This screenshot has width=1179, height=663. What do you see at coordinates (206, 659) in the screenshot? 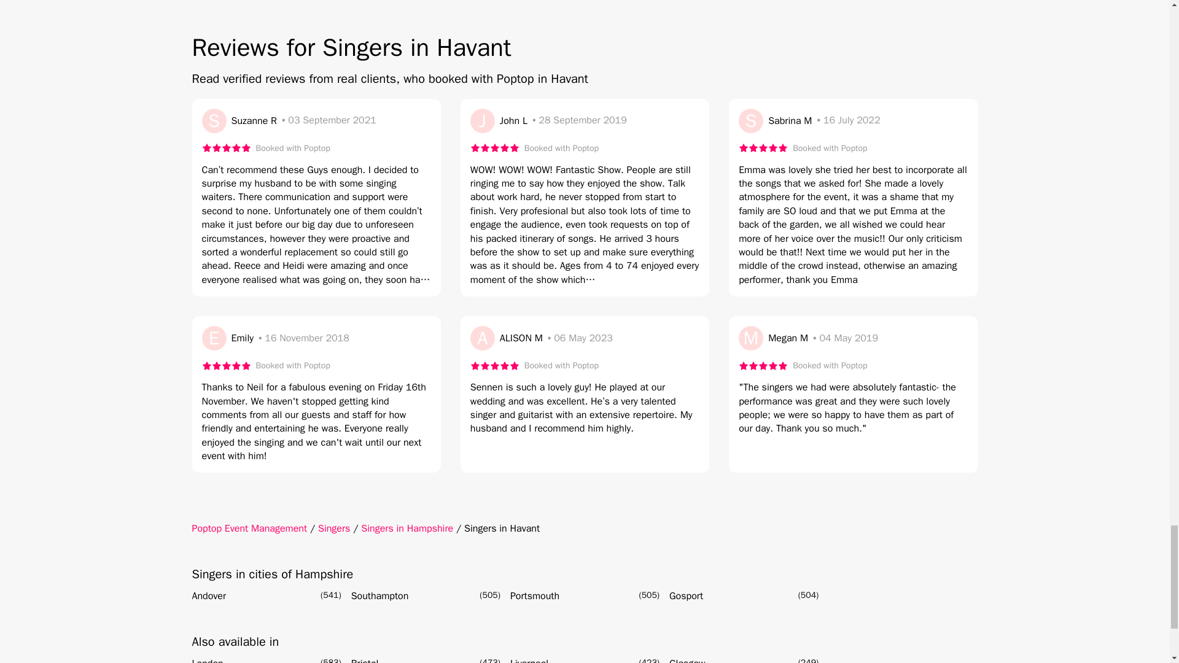
I see `London` at bounding box center [206, 659].